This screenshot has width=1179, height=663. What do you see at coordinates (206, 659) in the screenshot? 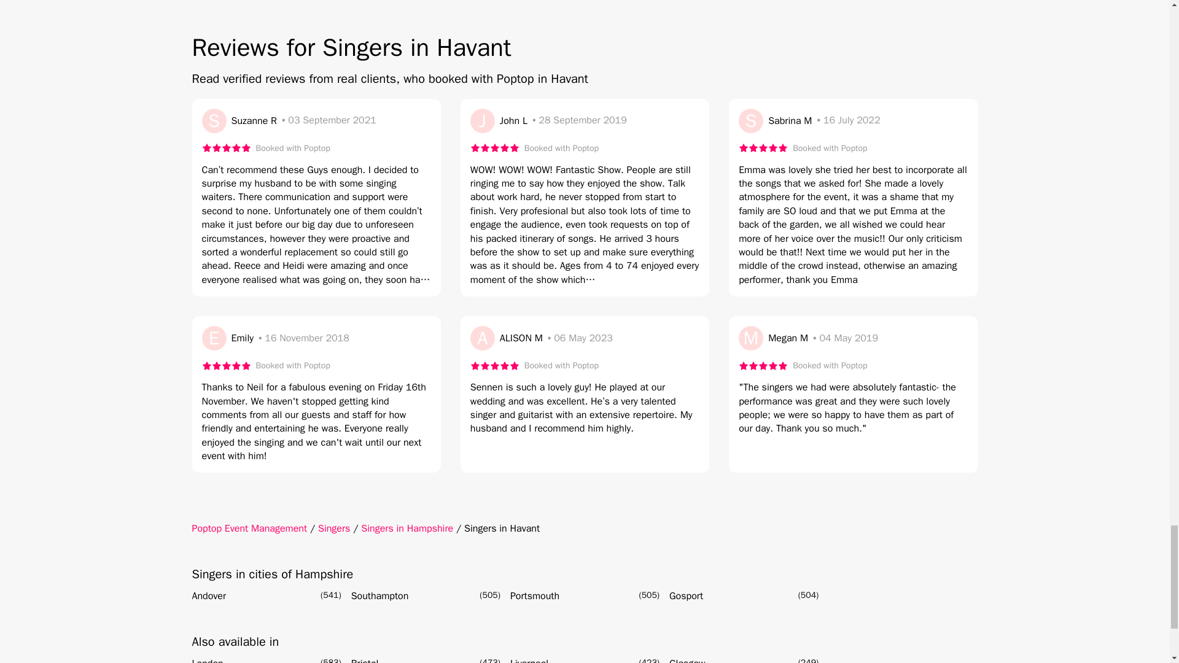
I see `London` at bounding box center [206, 659].